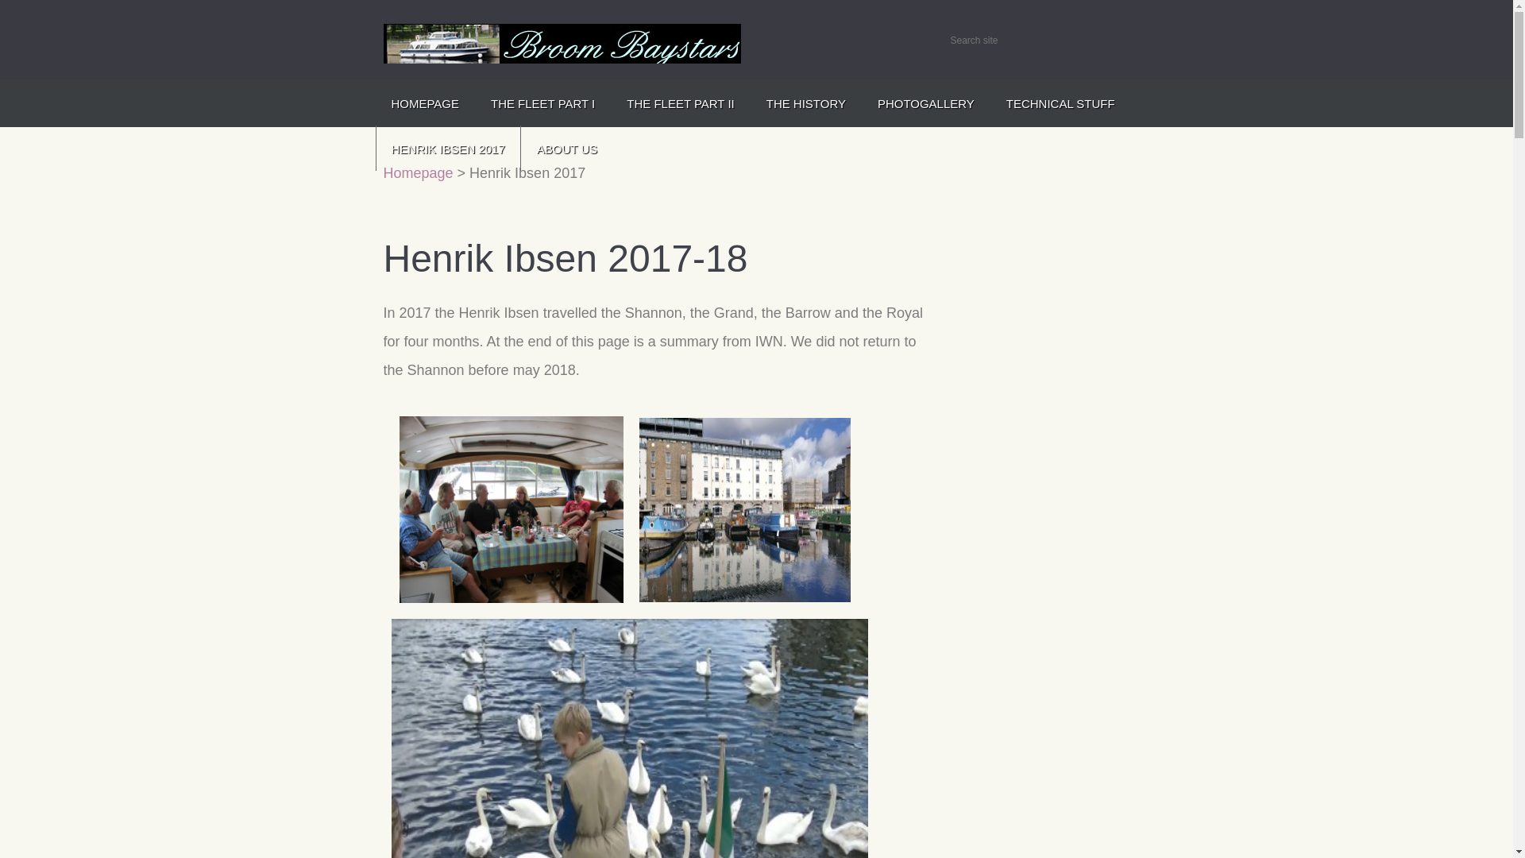 The width and height of the screenshot is (1525, 858). What do you see at coordinates (1118, 39) in the screenshot?
I see `Search` at bounding box center [1118, 39].